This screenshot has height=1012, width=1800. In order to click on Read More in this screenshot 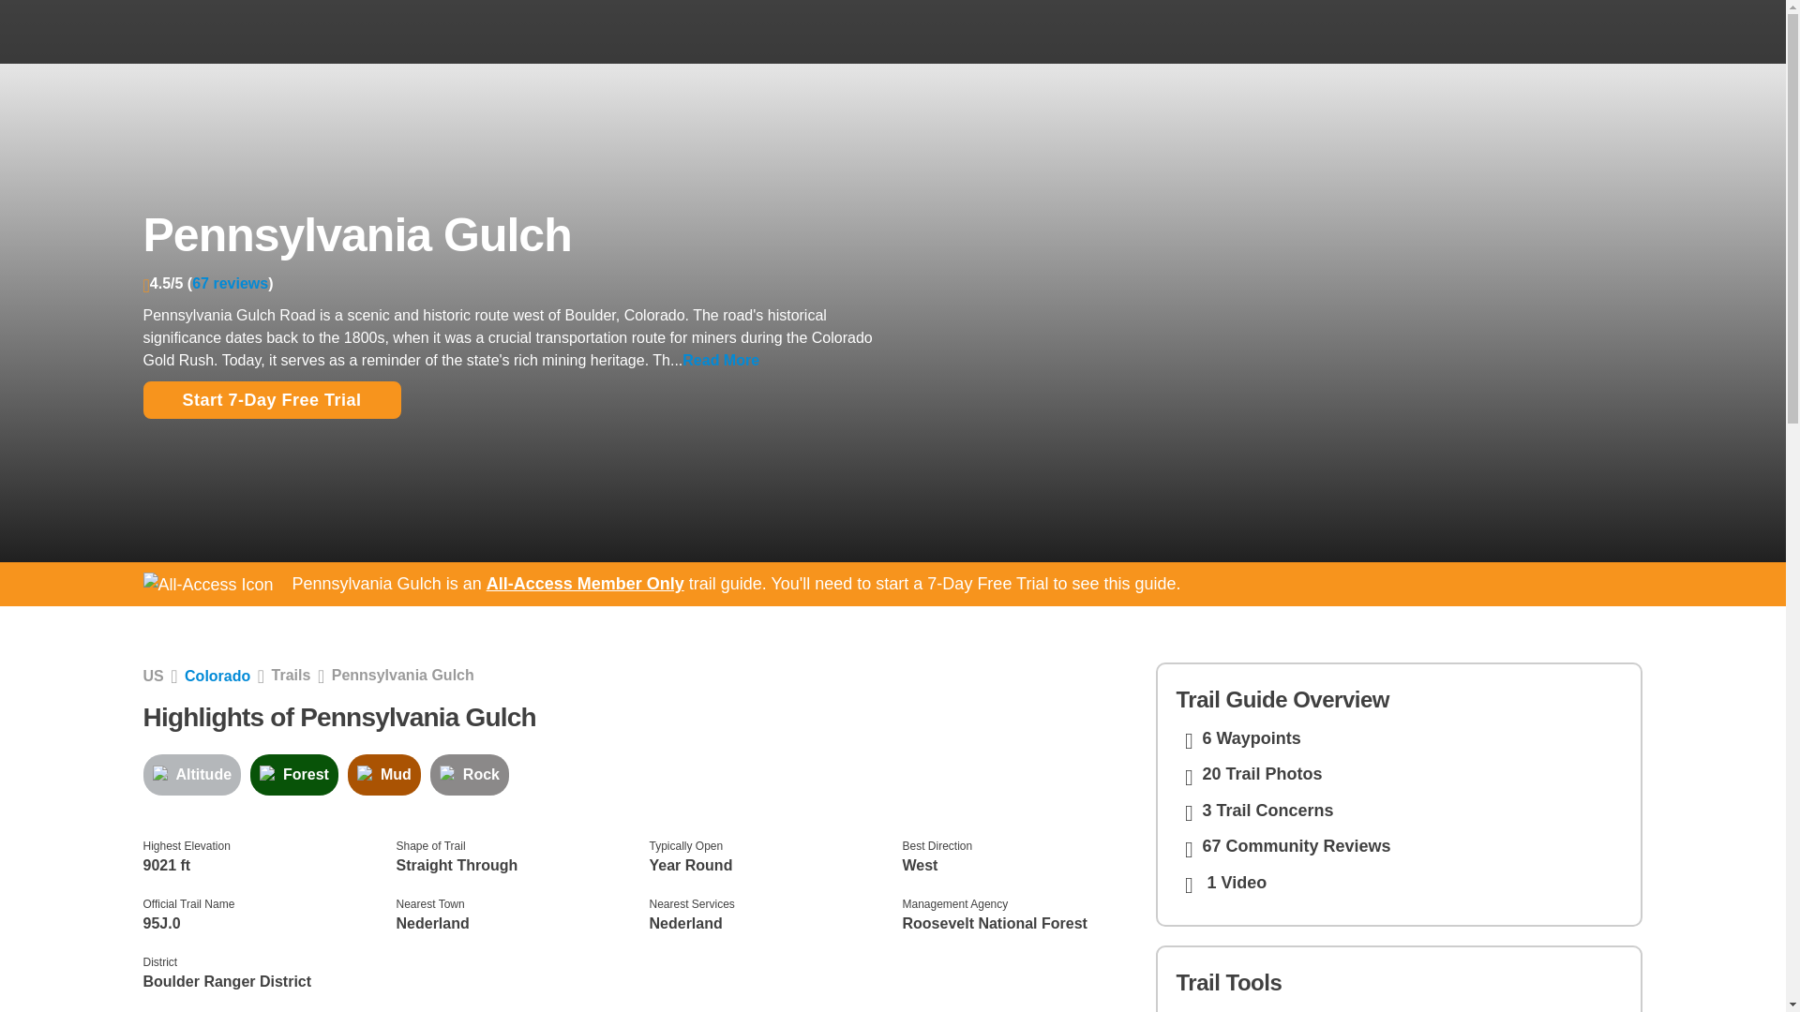, I will do `click(720, 360)`.